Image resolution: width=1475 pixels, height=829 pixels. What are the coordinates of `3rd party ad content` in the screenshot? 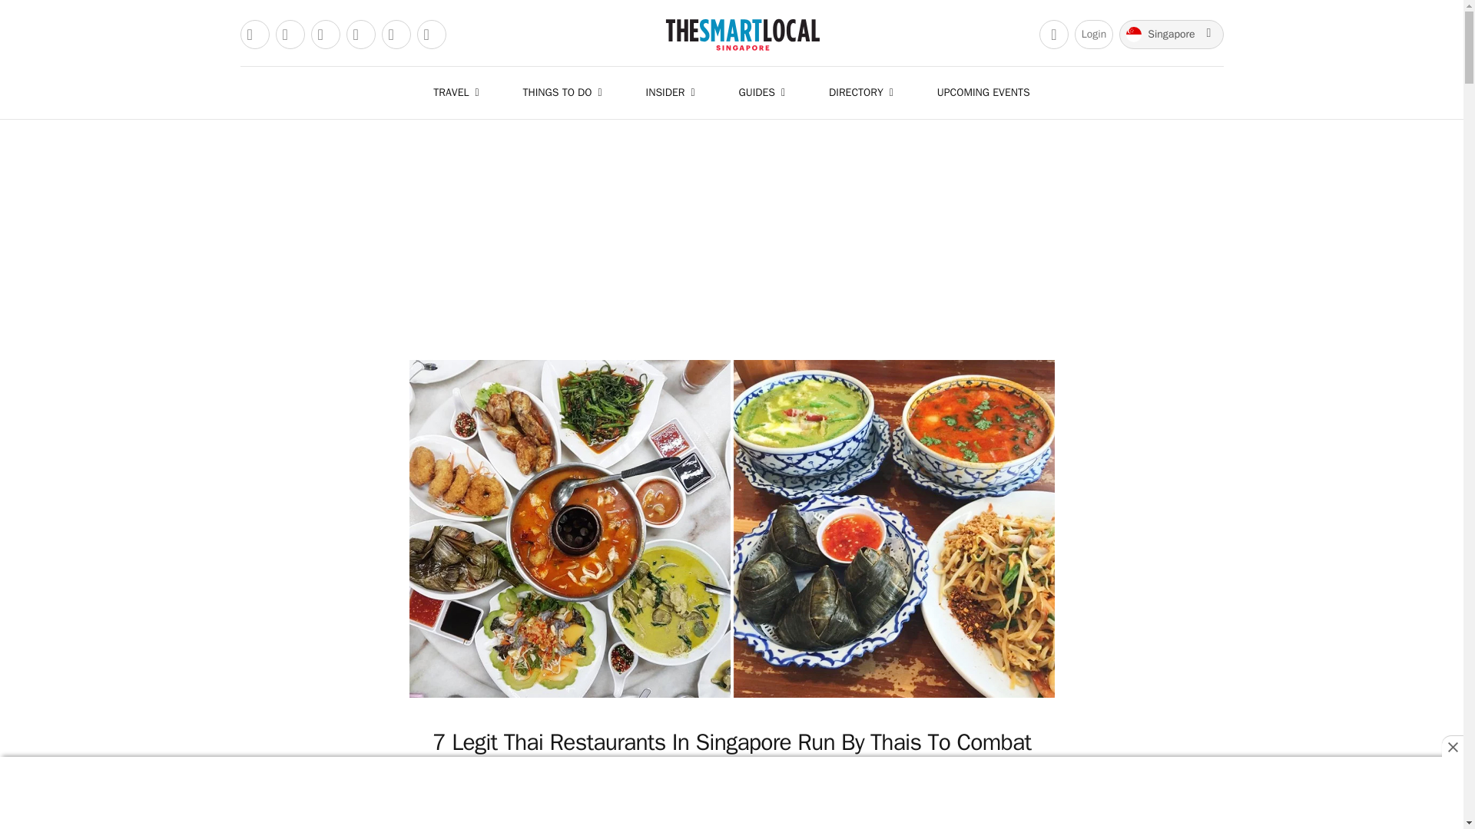 It's located at (731, 794).